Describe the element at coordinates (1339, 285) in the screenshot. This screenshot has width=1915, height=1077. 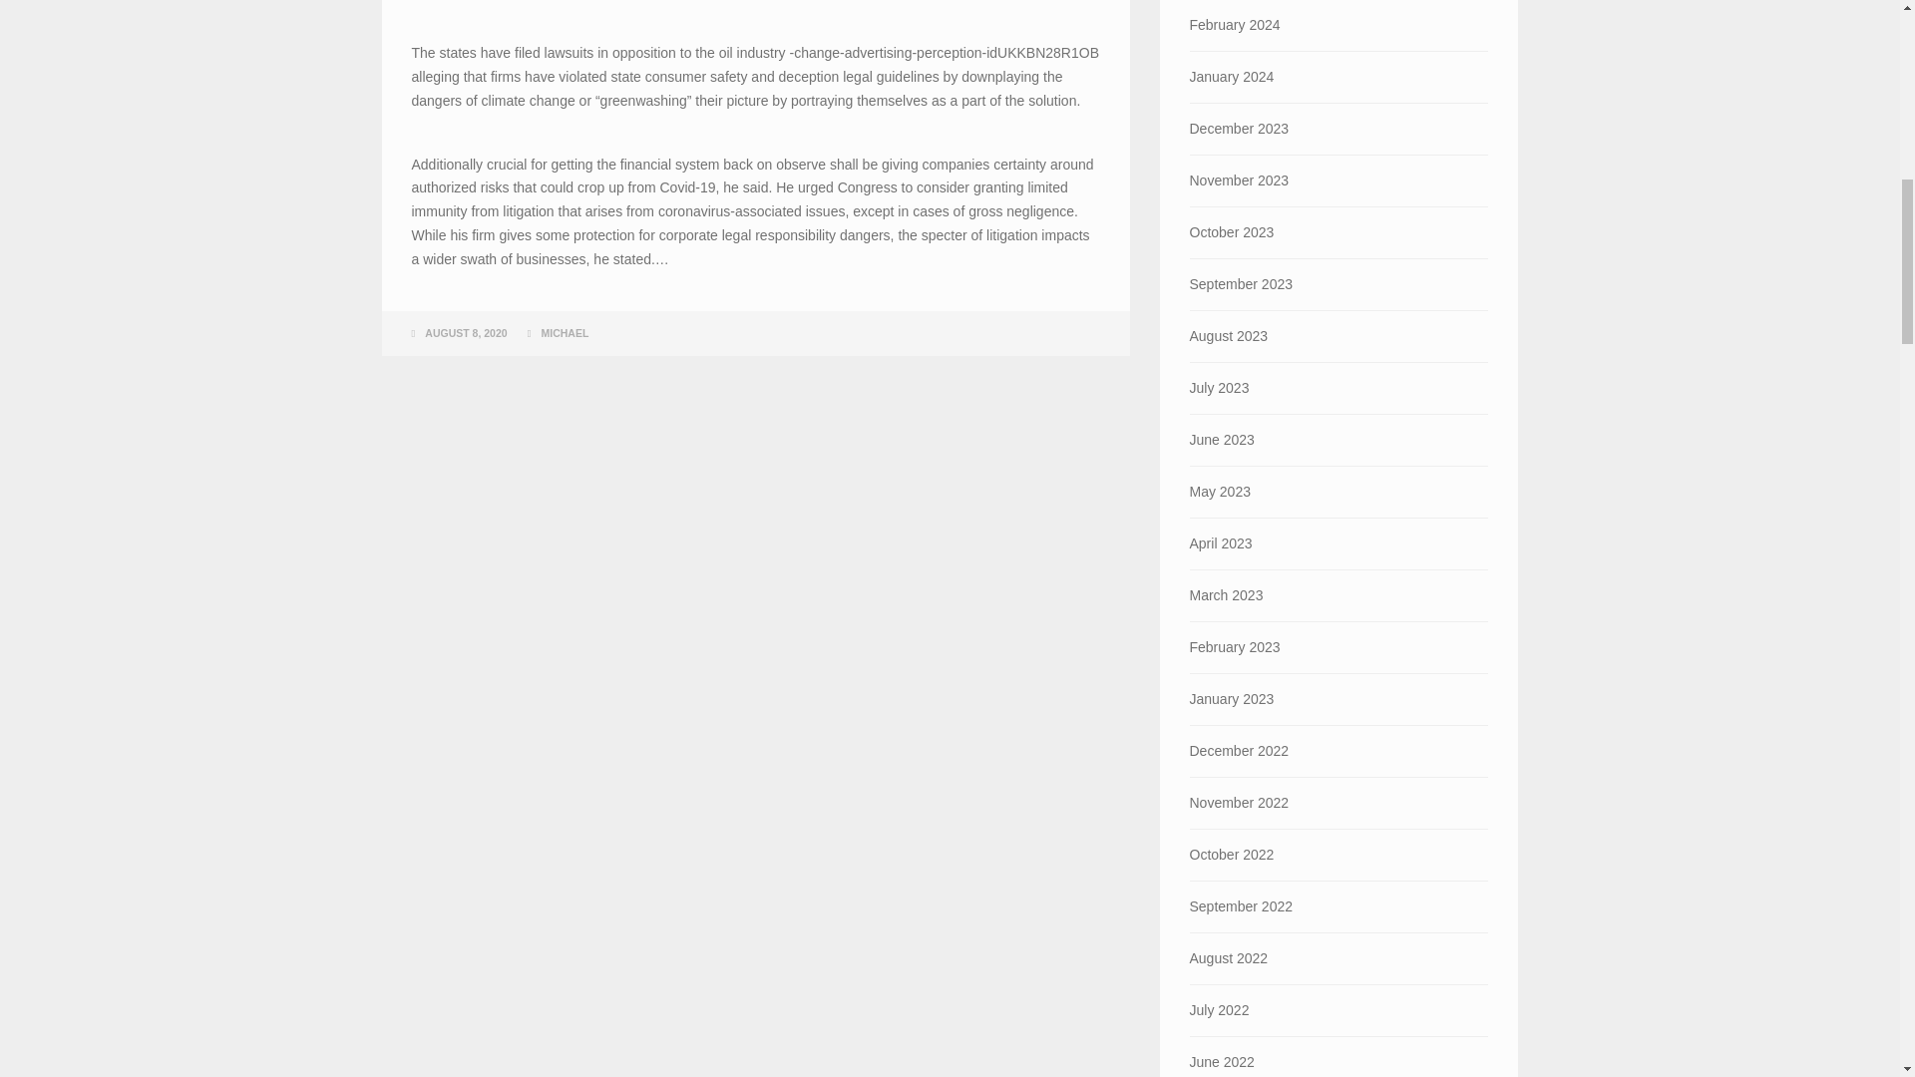
I see `September 2023` at that location.